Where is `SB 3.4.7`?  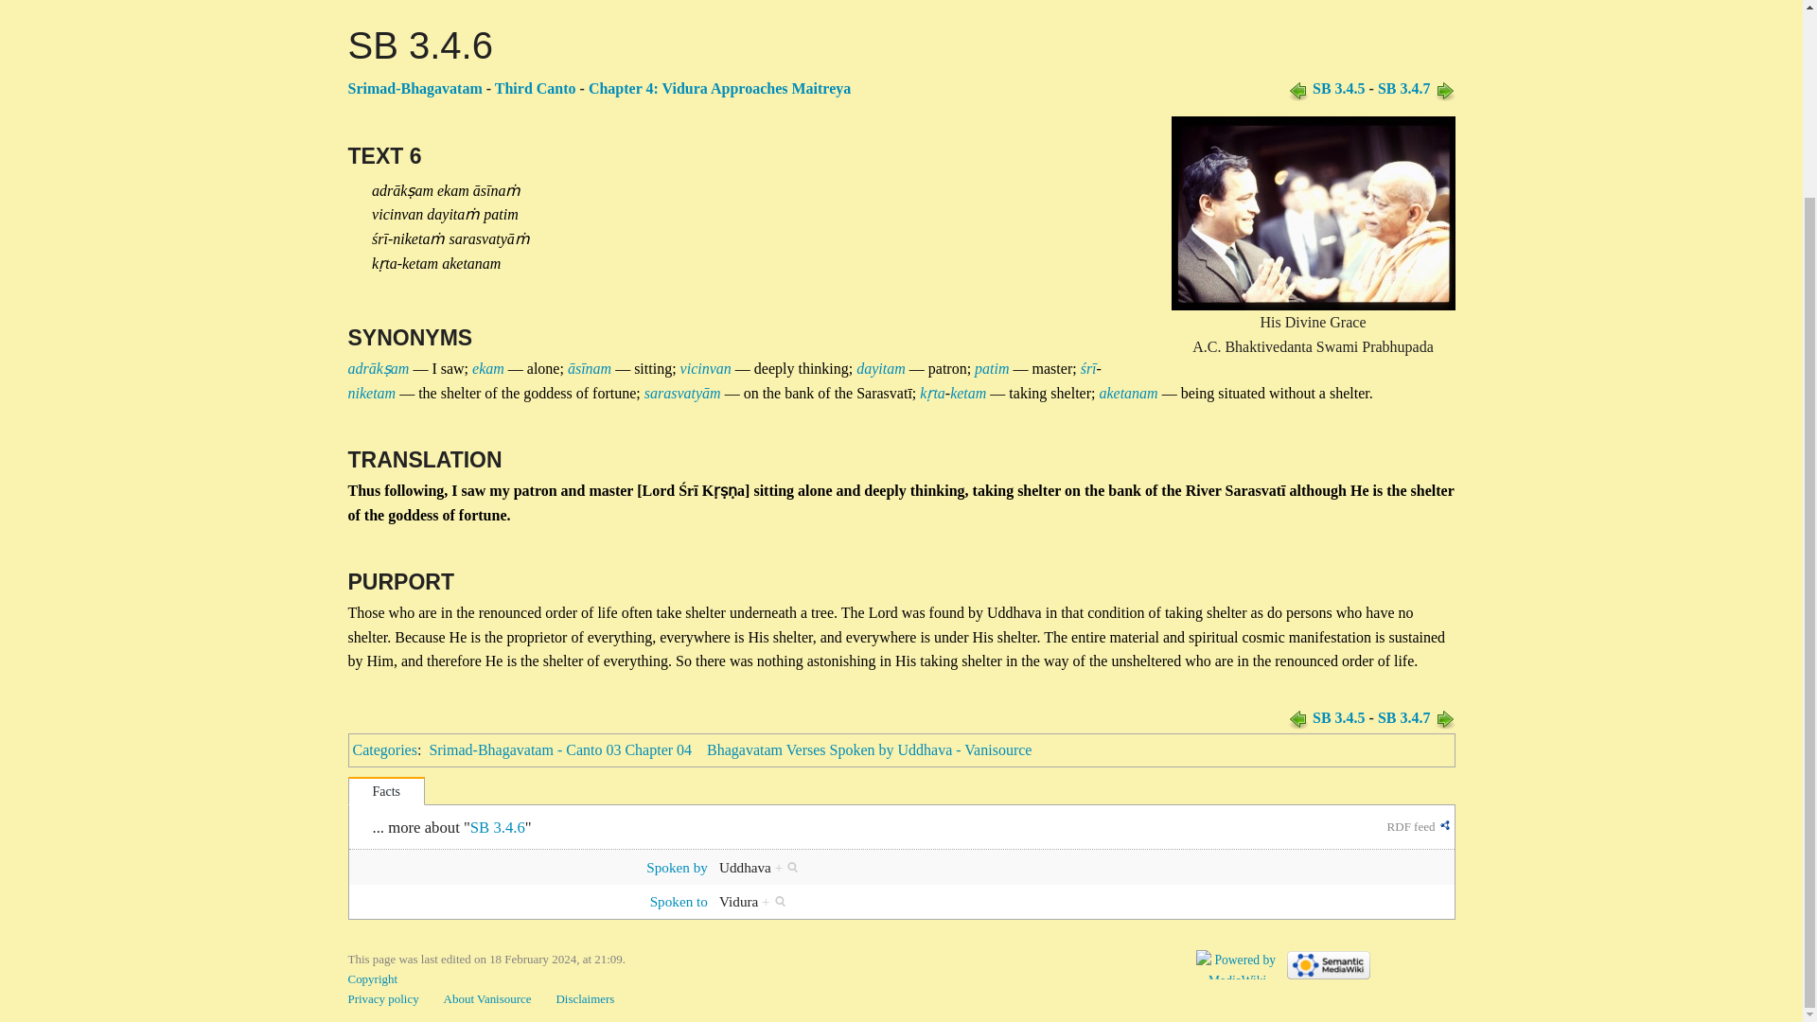 SB 3.4.7 is located at coordinates (1404, 88).